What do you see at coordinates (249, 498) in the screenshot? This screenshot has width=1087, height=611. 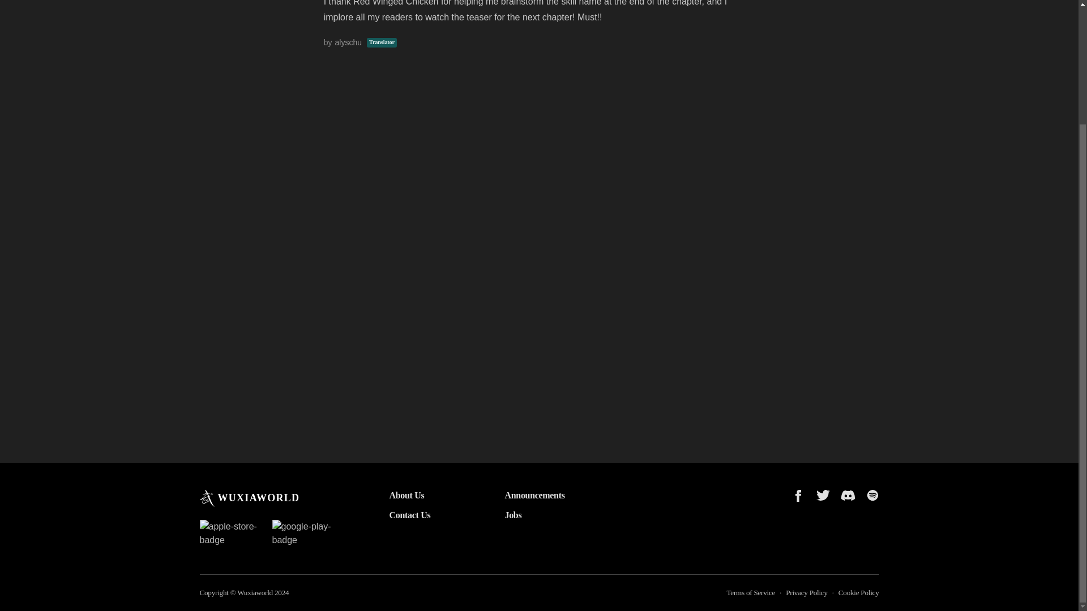 I see `WUXIAWORLD` at bounding box center [249, 498].